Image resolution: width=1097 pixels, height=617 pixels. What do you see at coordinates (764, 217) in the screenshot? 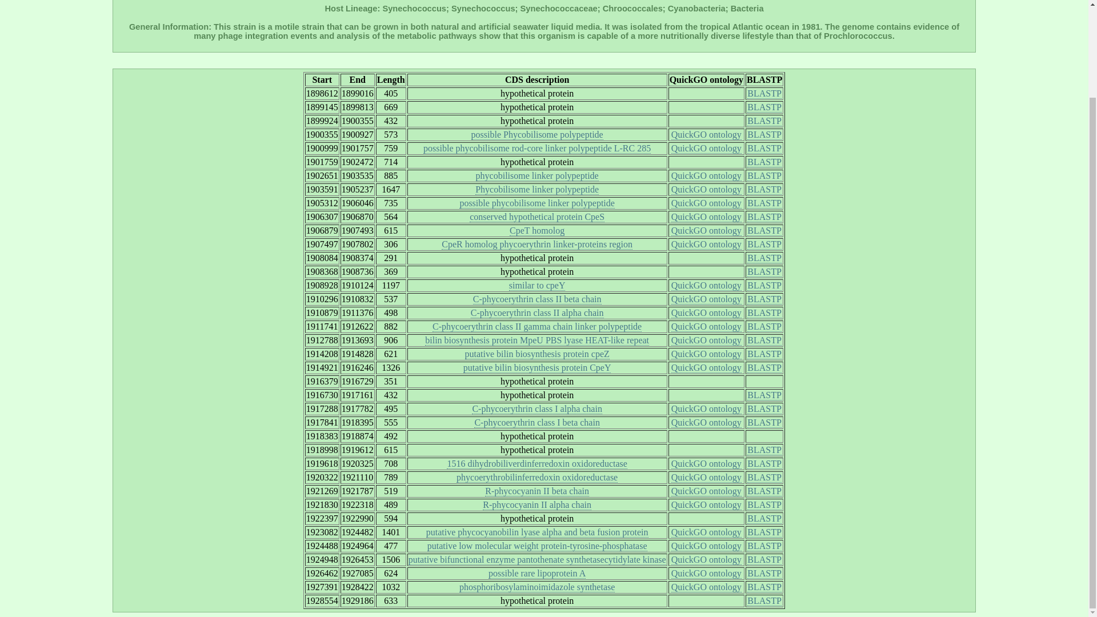
I see `BLASTP` at bounding box center [764, 217].